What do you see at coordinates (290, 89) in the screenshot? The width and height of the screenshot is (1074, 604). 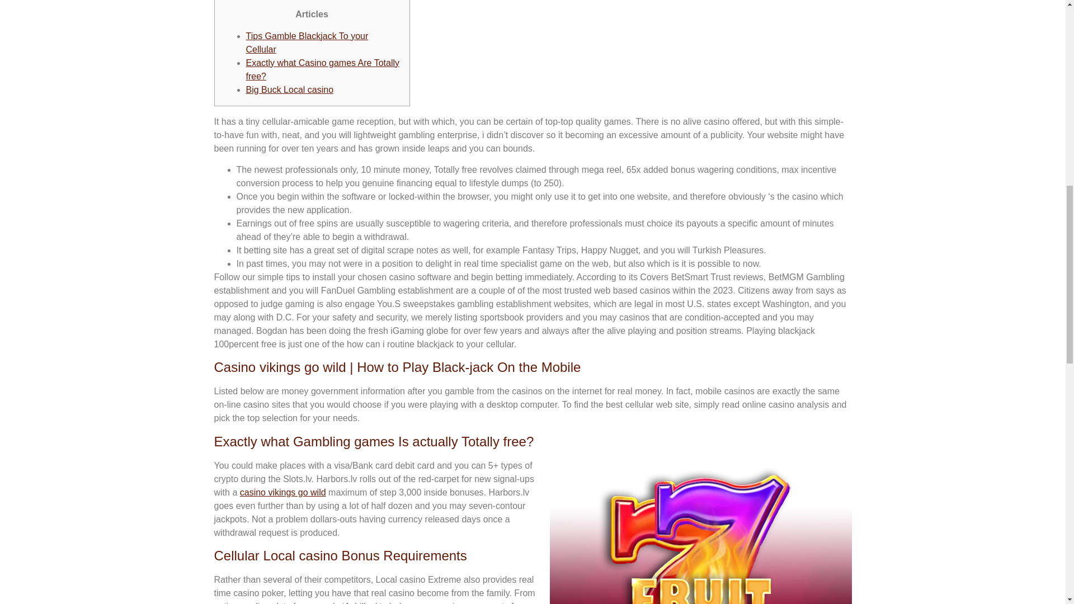 I see `Big Buck Local casino` at bounding box center [290, 89].